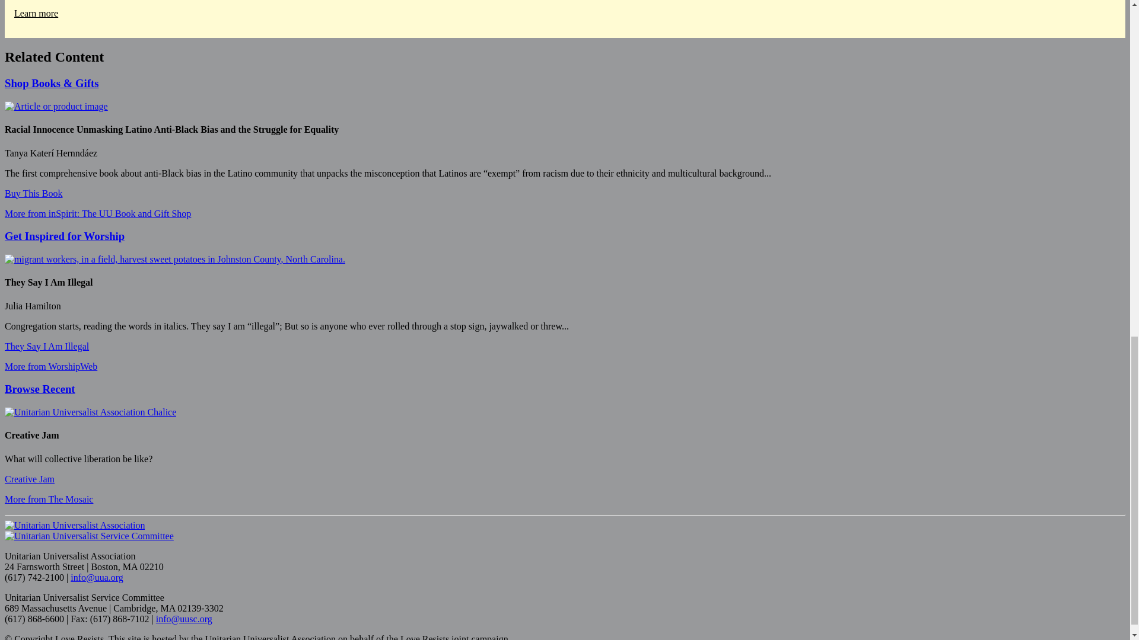 This screenshot has width=1139, height=640. I want to click on They Say I Am Illegal, so click(46, 346).